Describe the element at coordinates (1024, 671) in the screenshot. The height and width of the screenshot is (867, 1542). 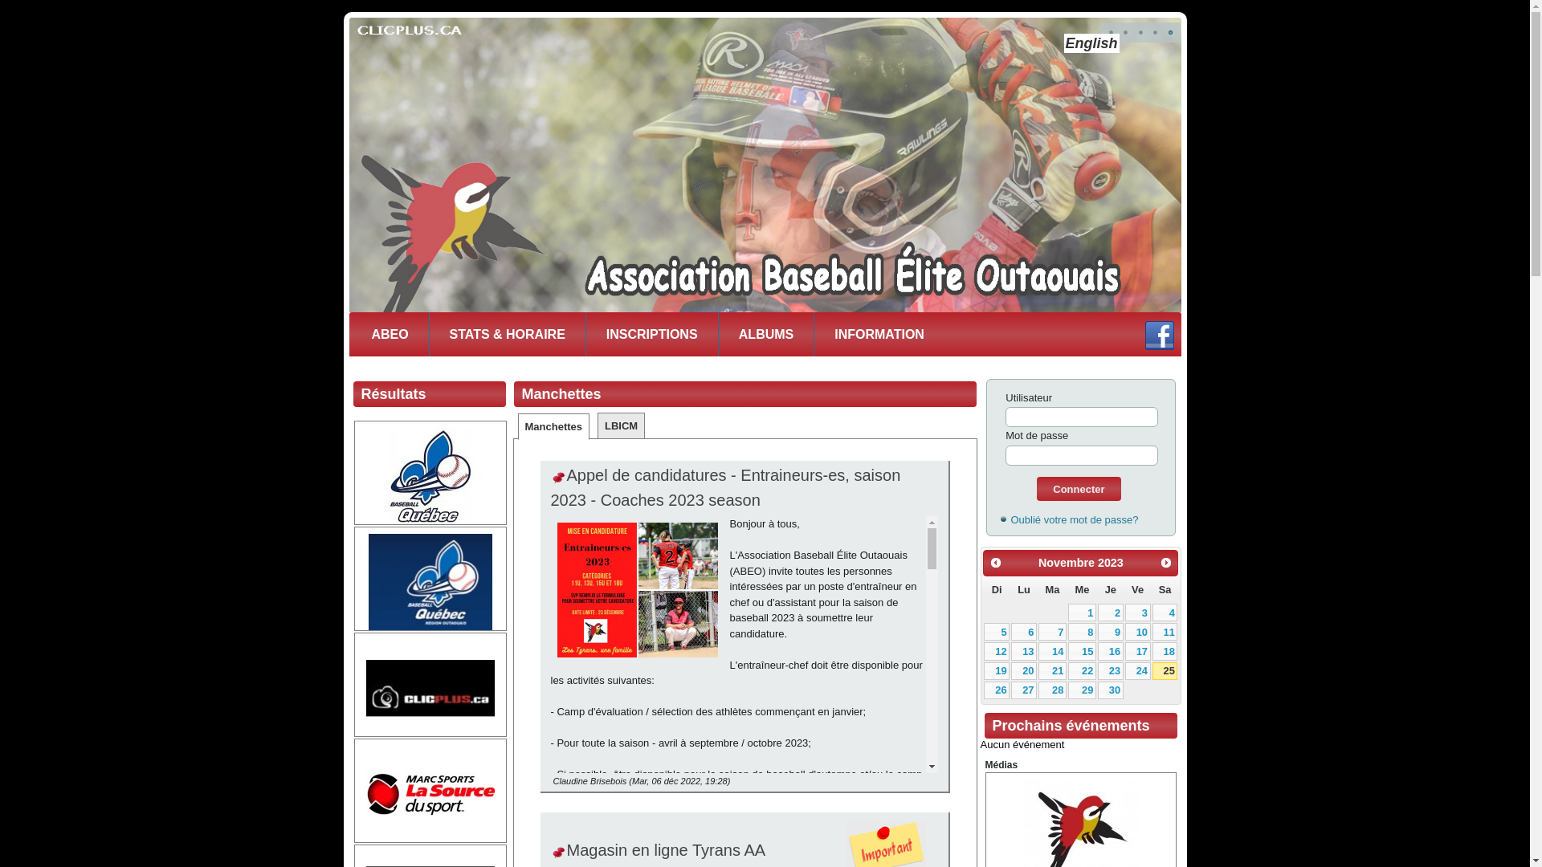
I see `20` at that location.